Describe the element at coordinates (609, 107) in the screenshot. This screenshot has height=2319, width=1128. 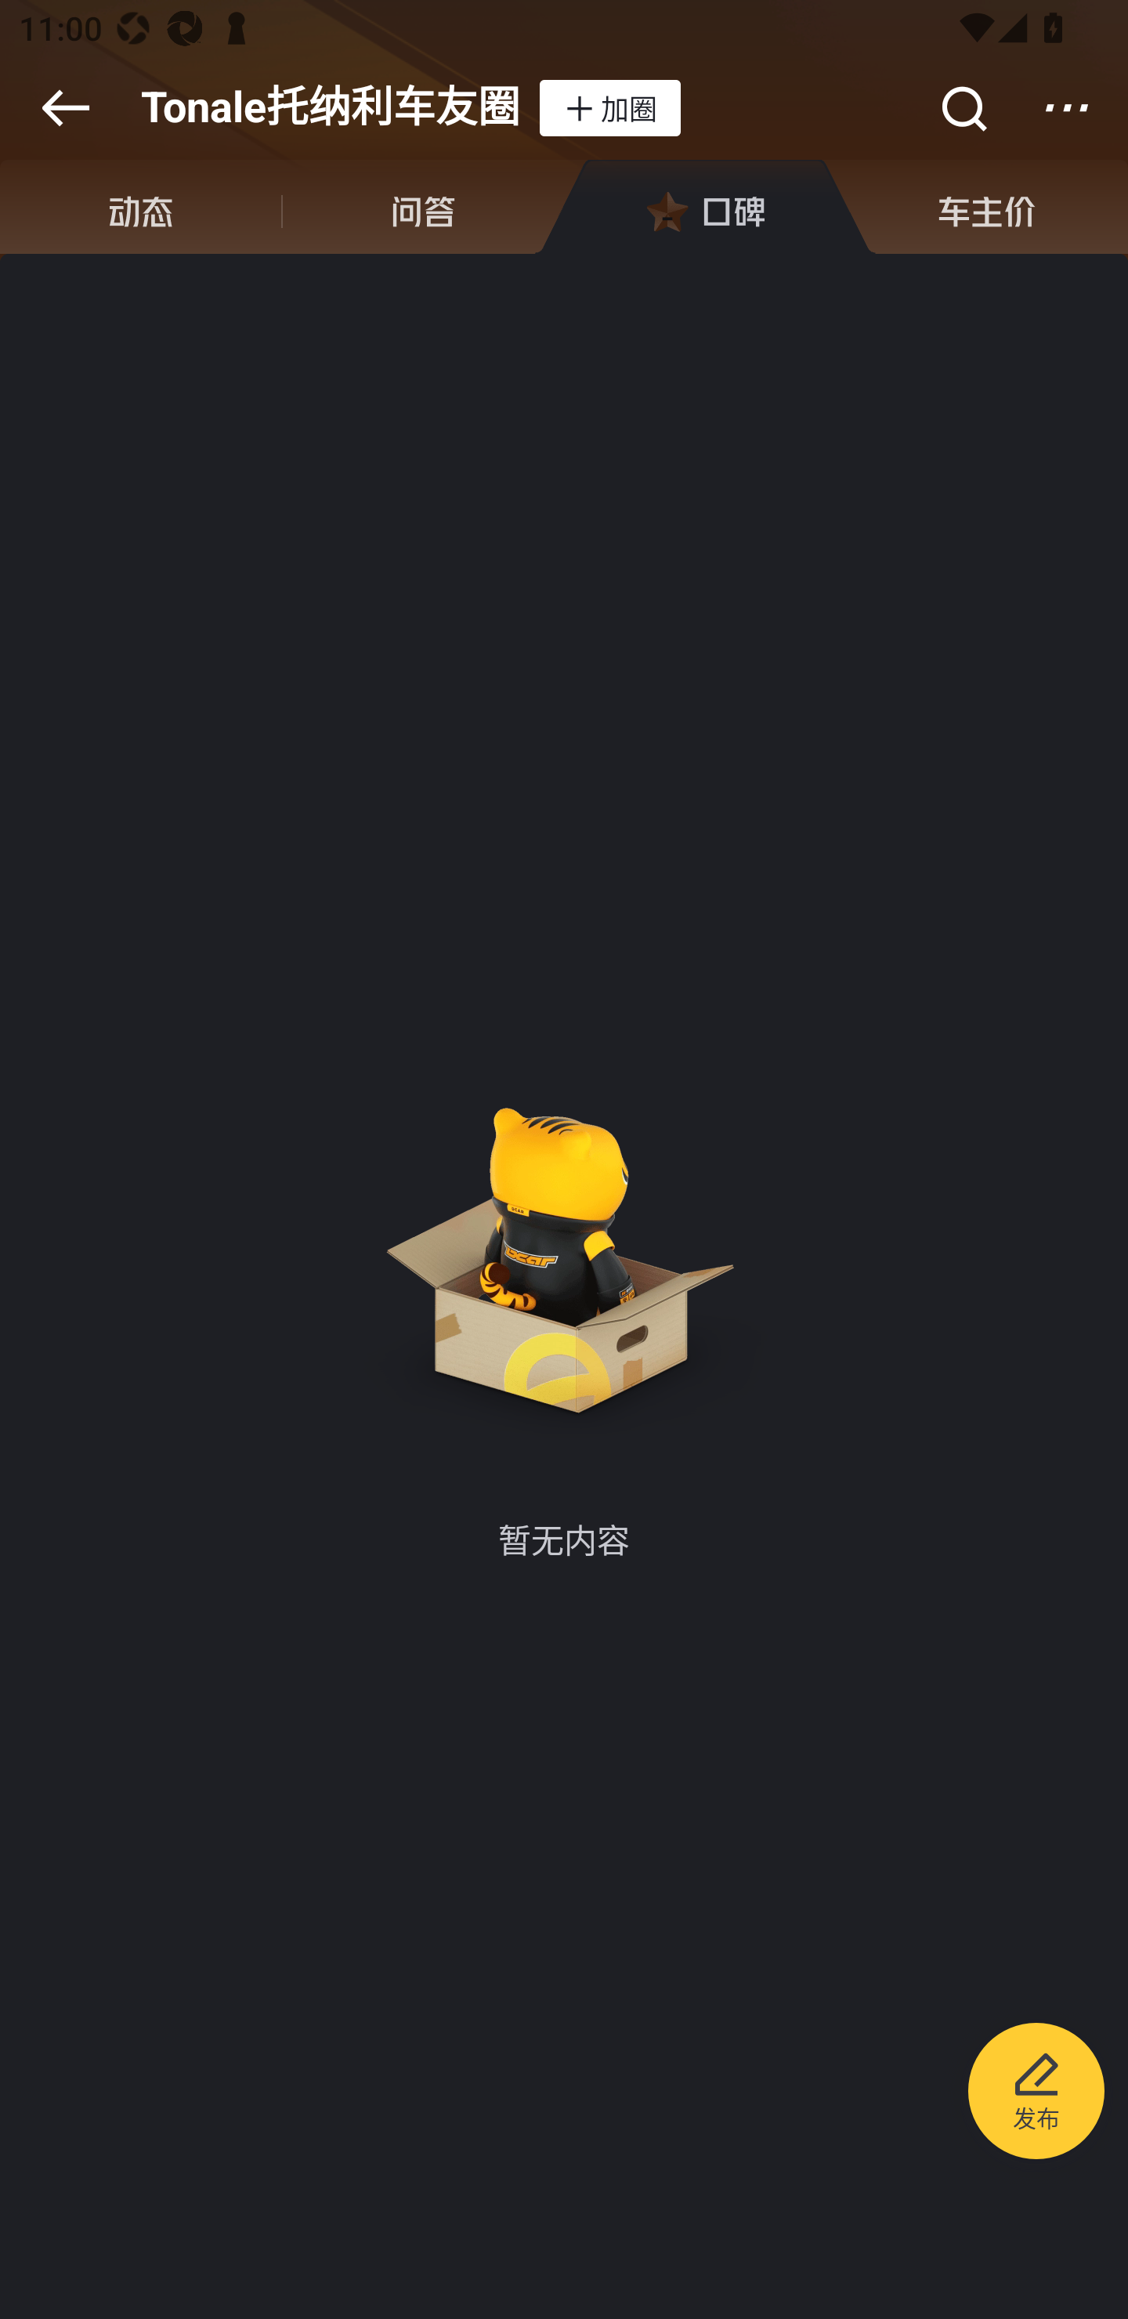
I see ` 加圈` at that location.